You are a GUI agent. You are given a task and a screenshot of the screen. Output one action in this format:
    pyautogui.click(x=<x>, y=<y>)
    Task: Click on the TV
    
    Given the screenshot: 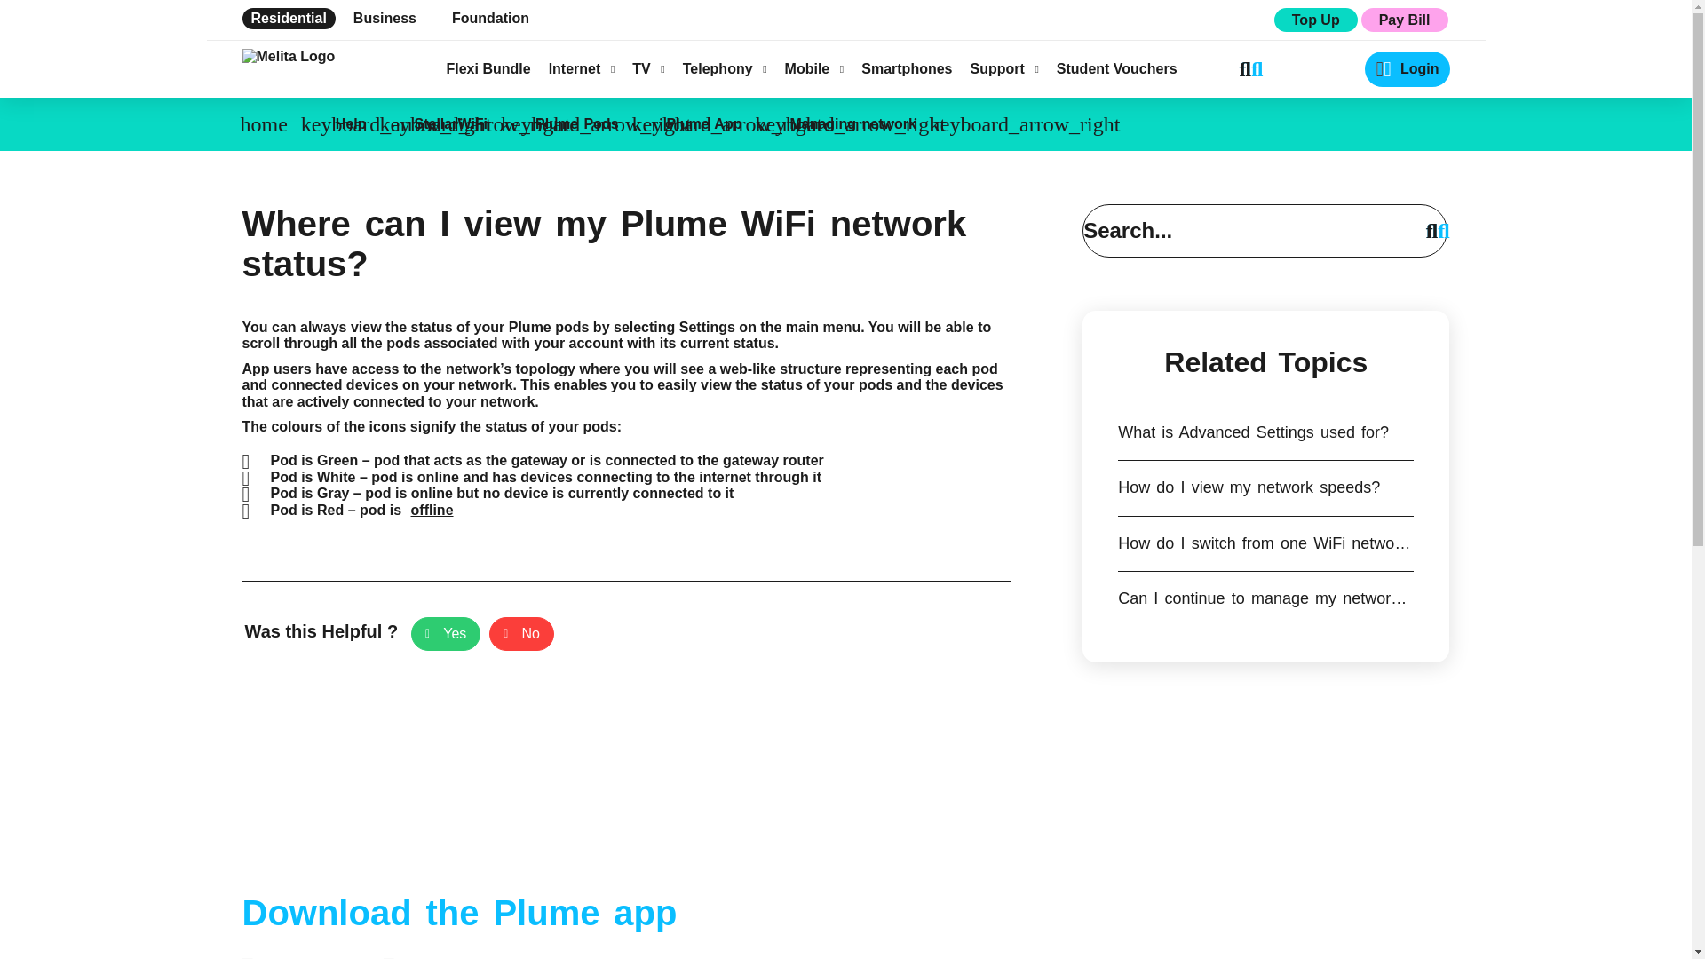 What is the action you would take?
    pyautogui.click(x=648, y=69)
    